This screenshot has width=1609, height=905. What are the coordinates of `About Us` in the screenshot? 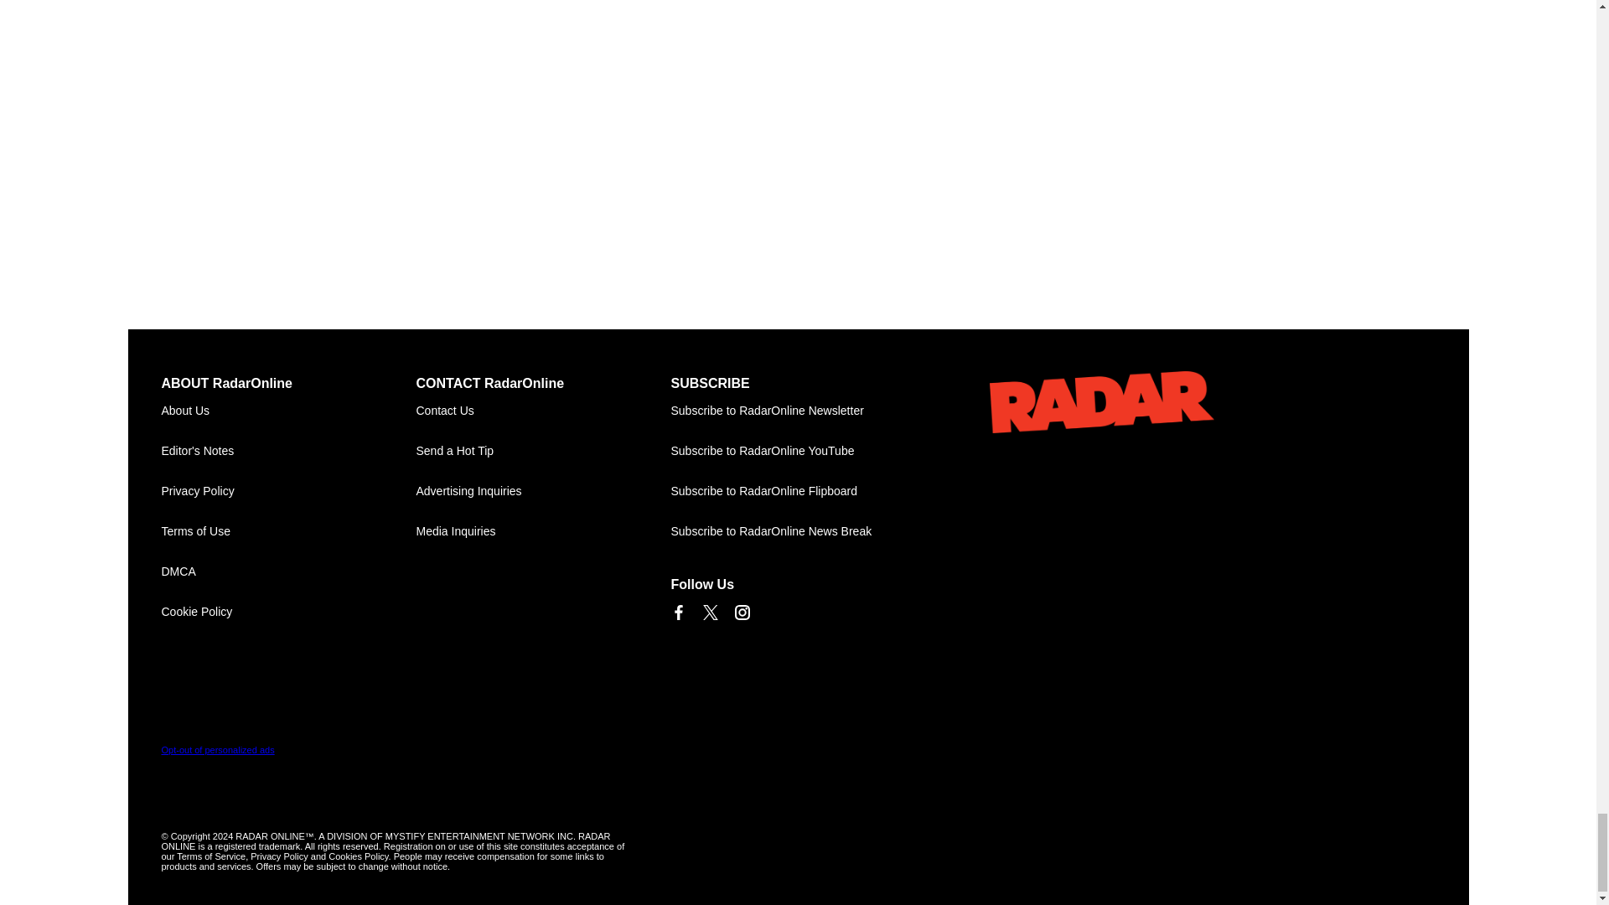 It's located at (288, 411).